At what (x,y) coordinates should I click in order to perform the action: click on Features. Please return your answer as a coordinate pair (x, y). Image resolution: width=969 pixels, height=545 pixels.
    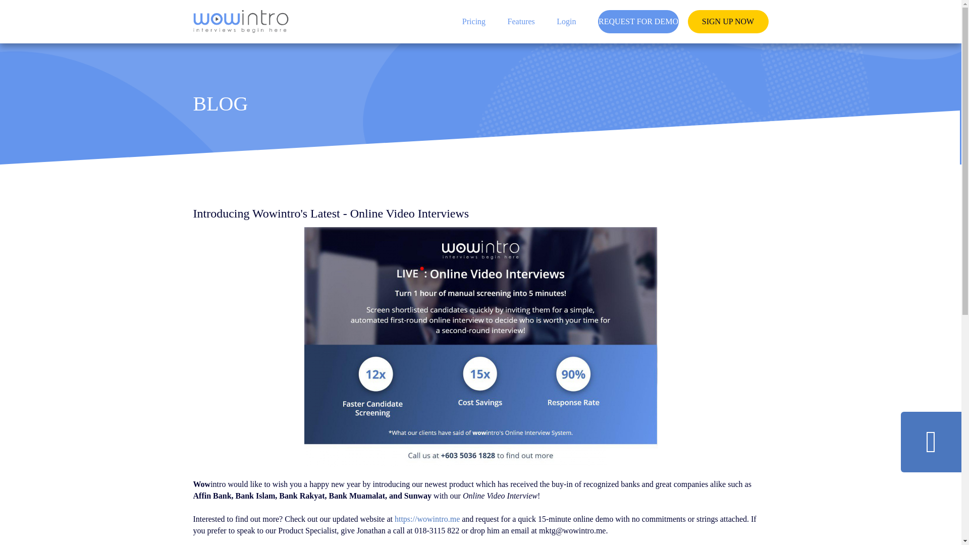
    Looking at the image, I should click on (521, 21).